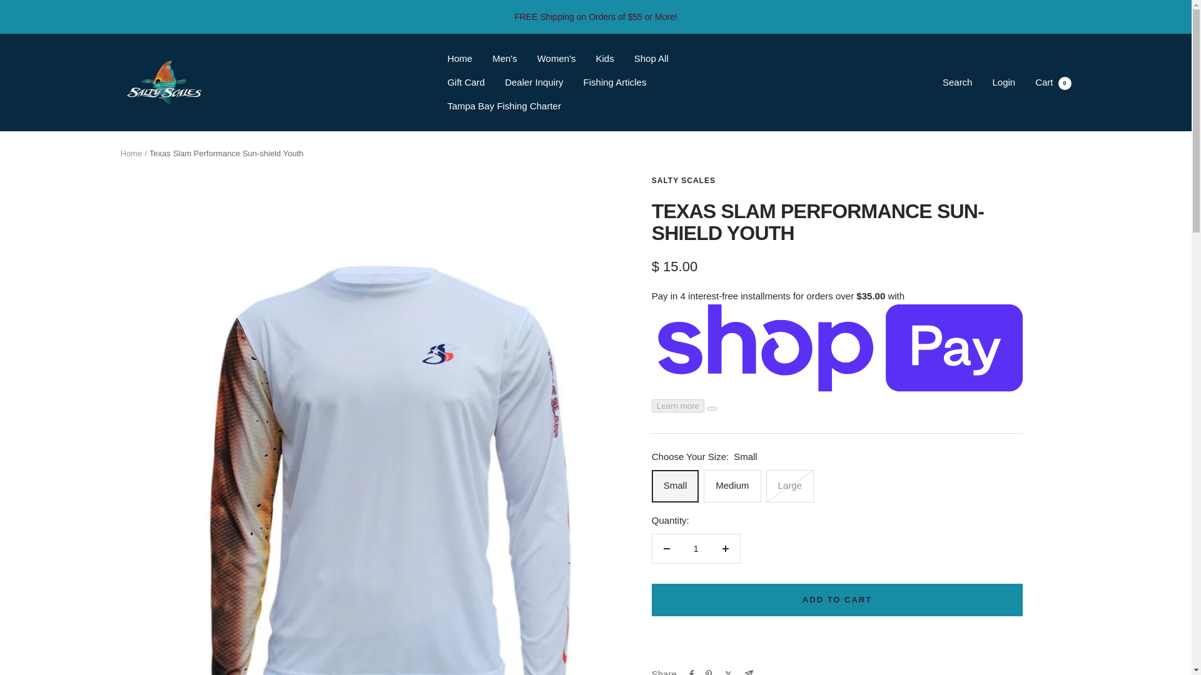  I want to click on Login, so click(1003, 82).